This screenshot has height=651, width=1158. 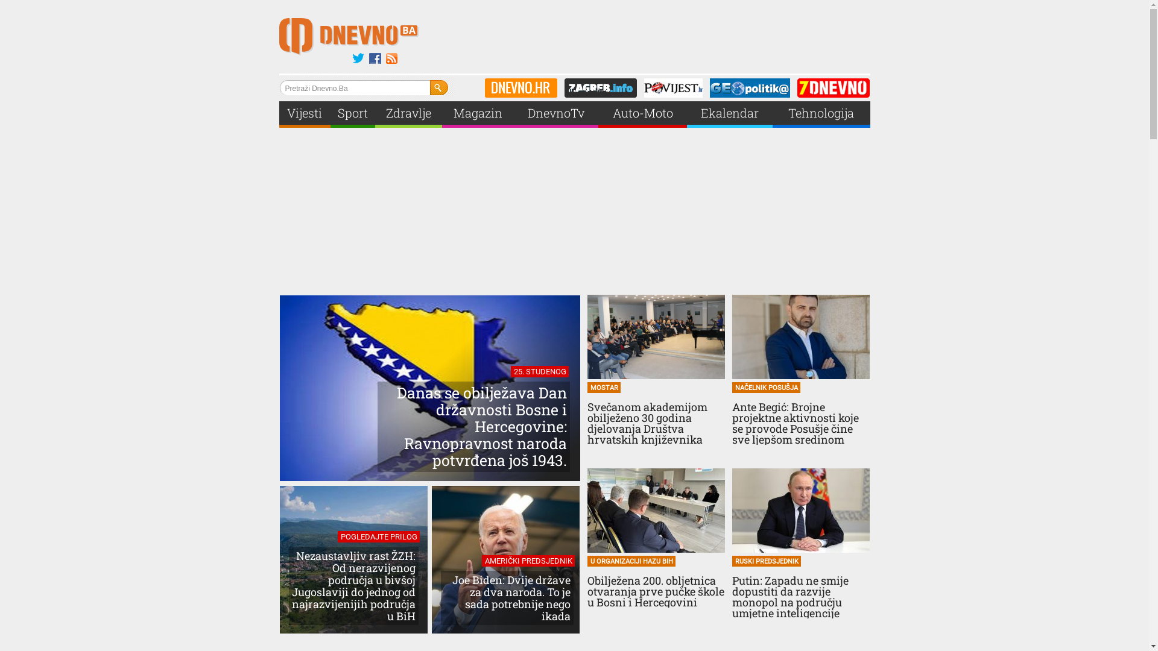 I want to click on twitter, so click(x=358, y=59).